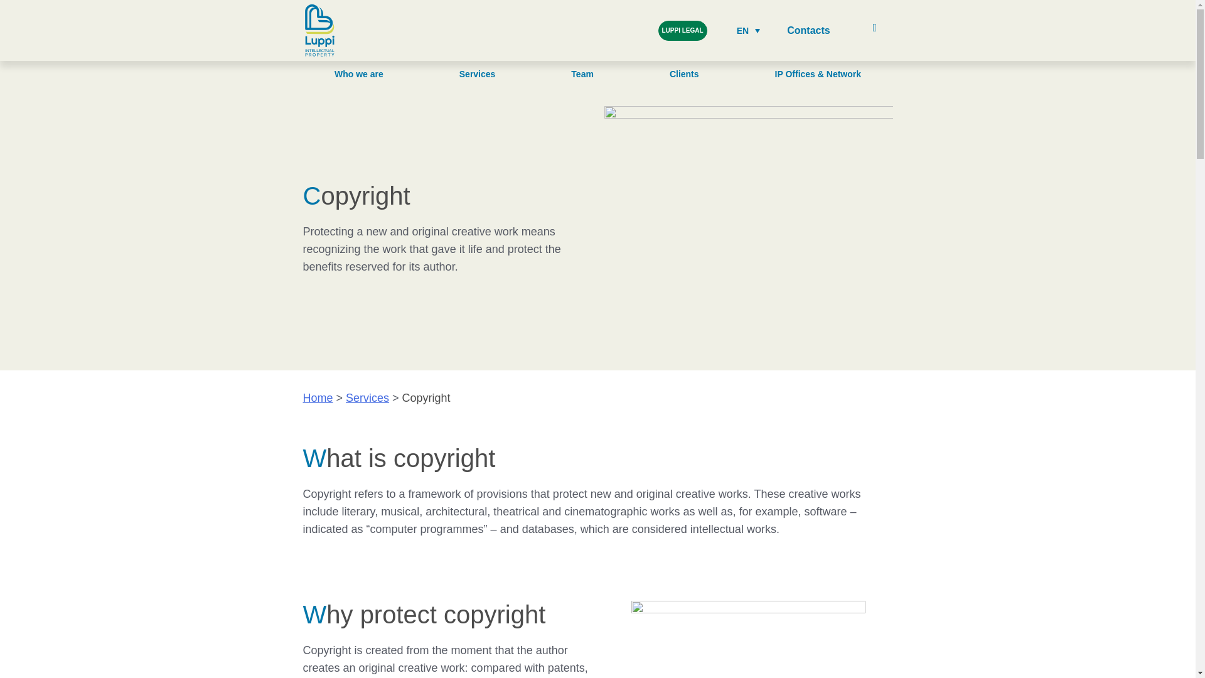 The image size is (1205, 678). I want to click on LUPPI LEGAL, so click(682, 30).